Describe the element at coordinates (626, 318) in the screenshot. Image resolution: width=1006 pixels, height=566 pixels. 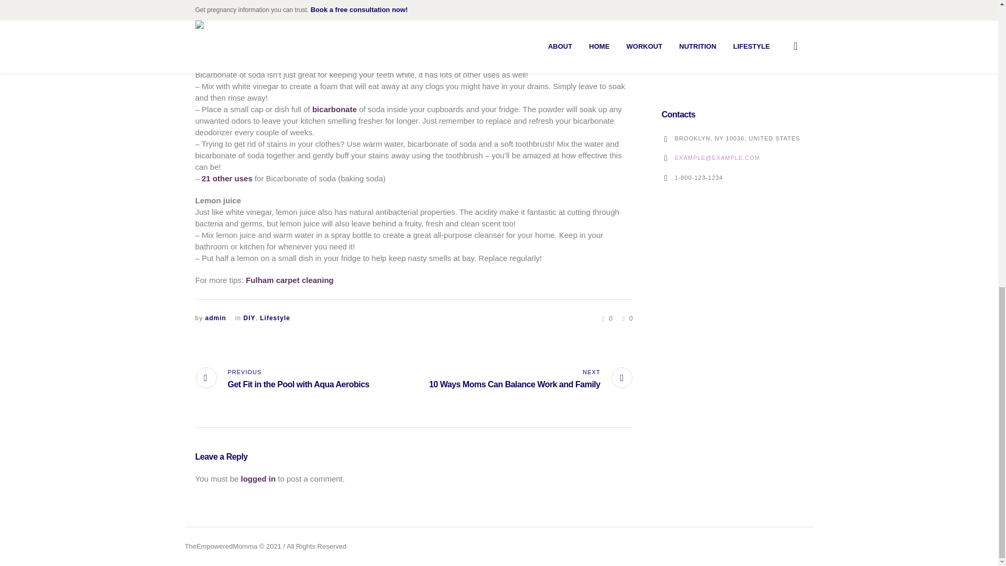
I see `0` at that location.